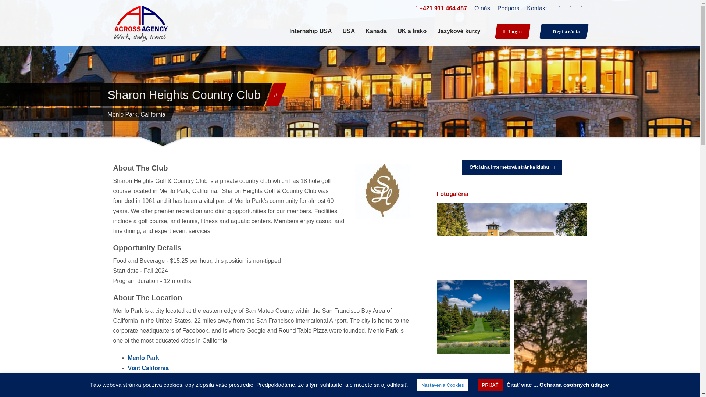 This screenshot has width=706, height=397. I want to click on Internship USA, so click(311, 31).